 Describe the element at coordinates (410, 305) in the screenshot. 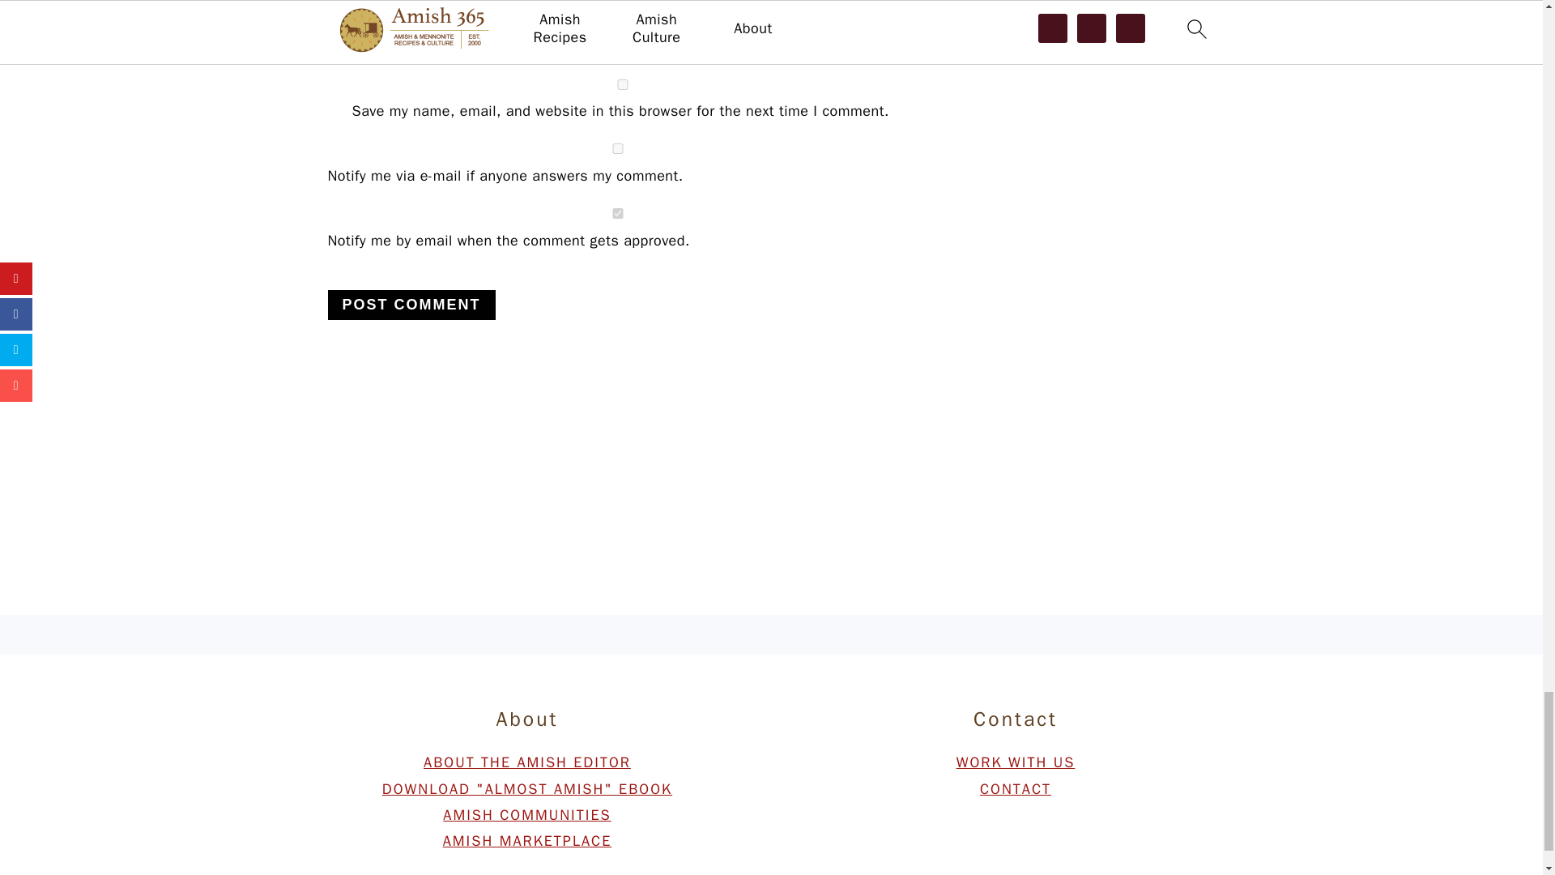

I see `Post Comment` at that location.